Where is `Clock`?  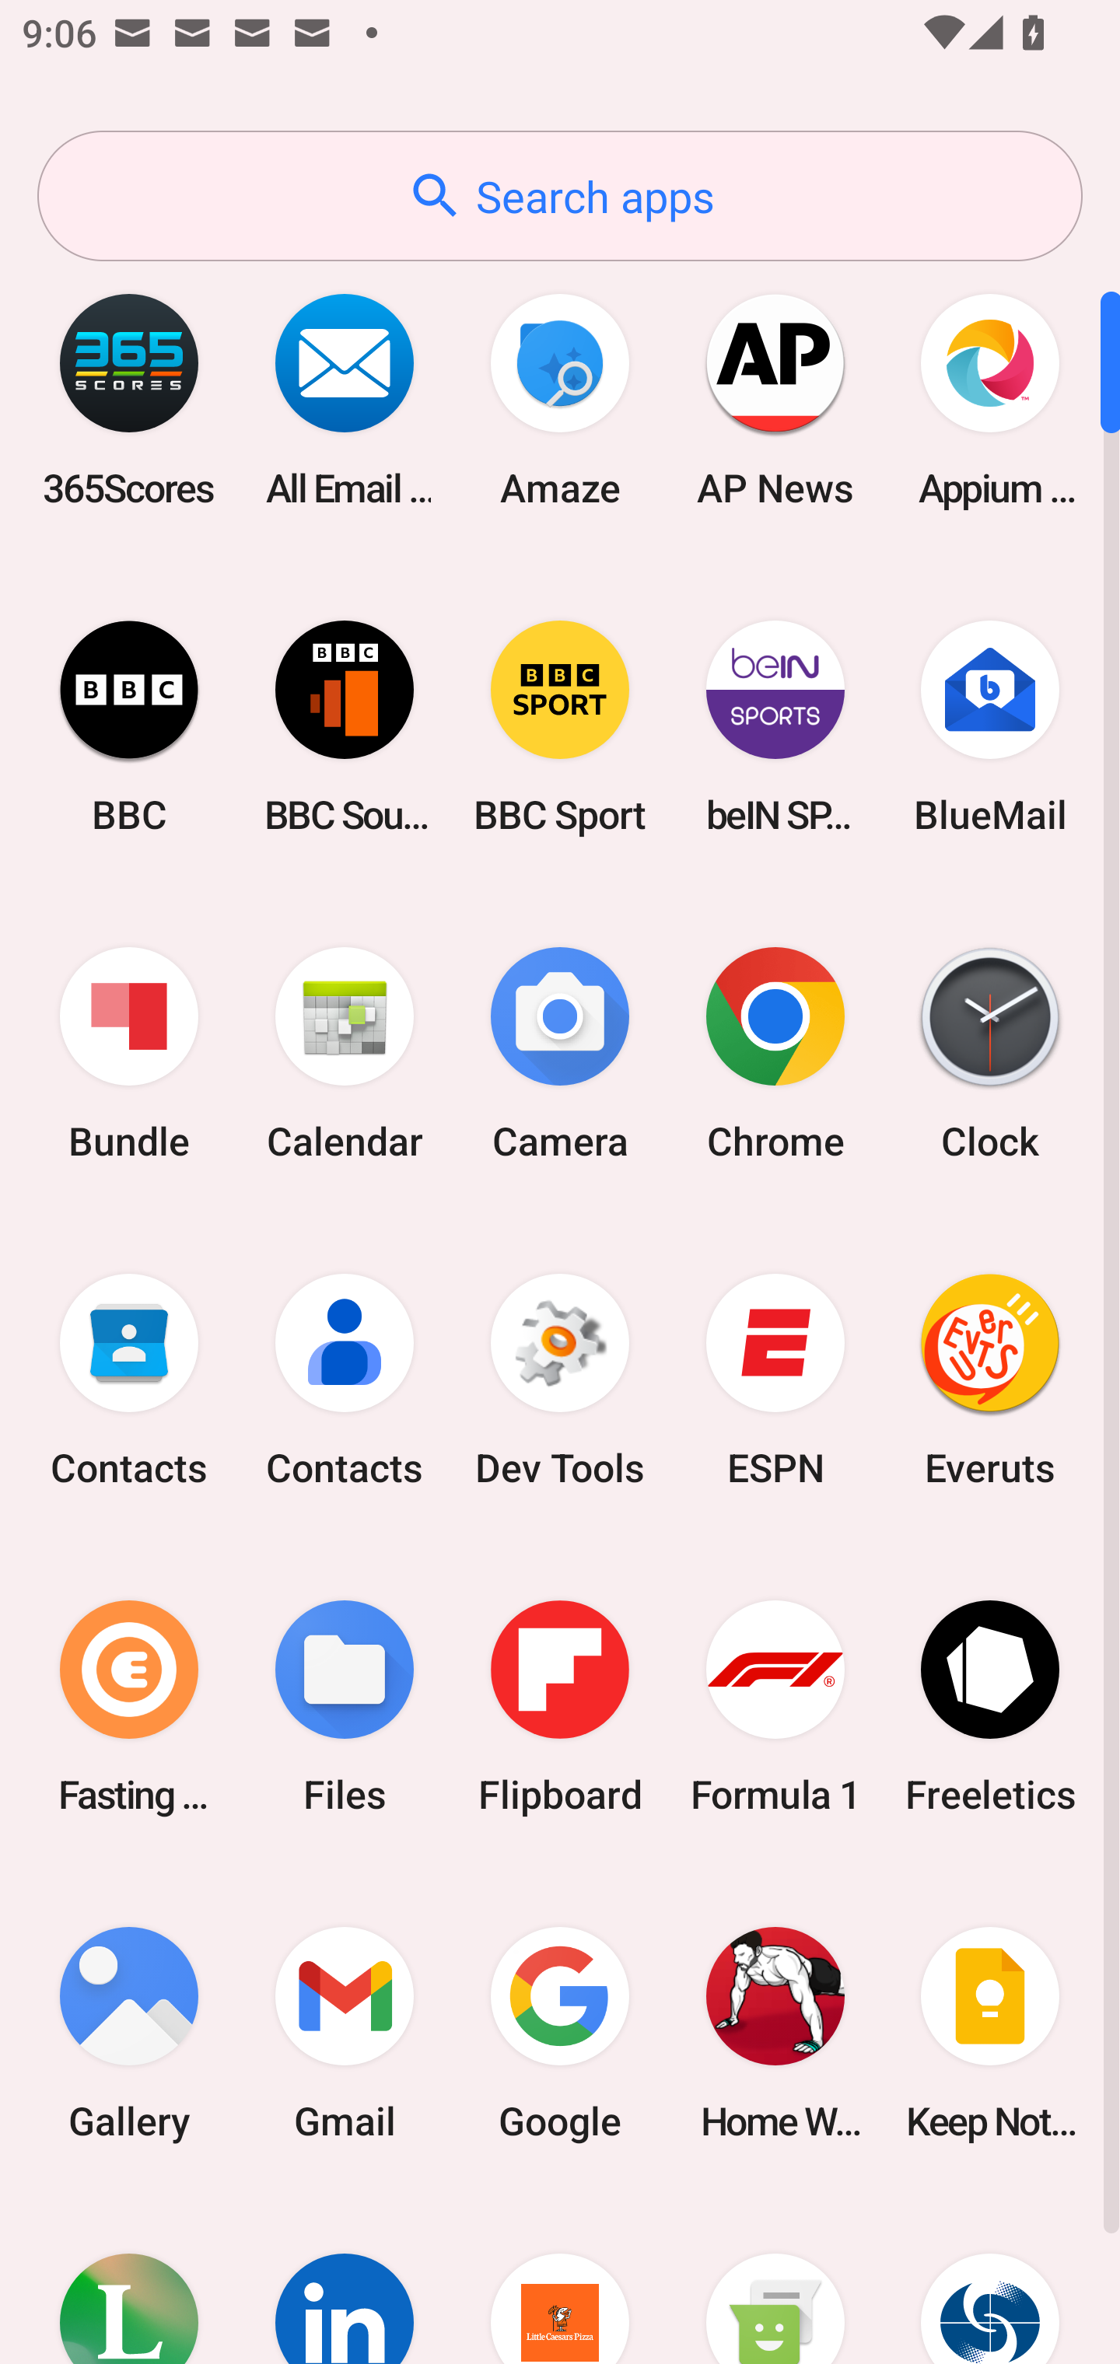 Clock is located at coordinates (990, 1054).